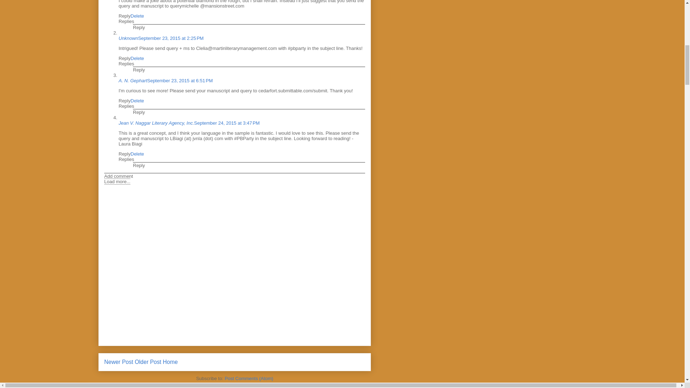 This screenshot has width=690, height=388. What do you see at coordinates (126, 21) in the screenshot?
I see `Replies` at bounding box center [126, 21].